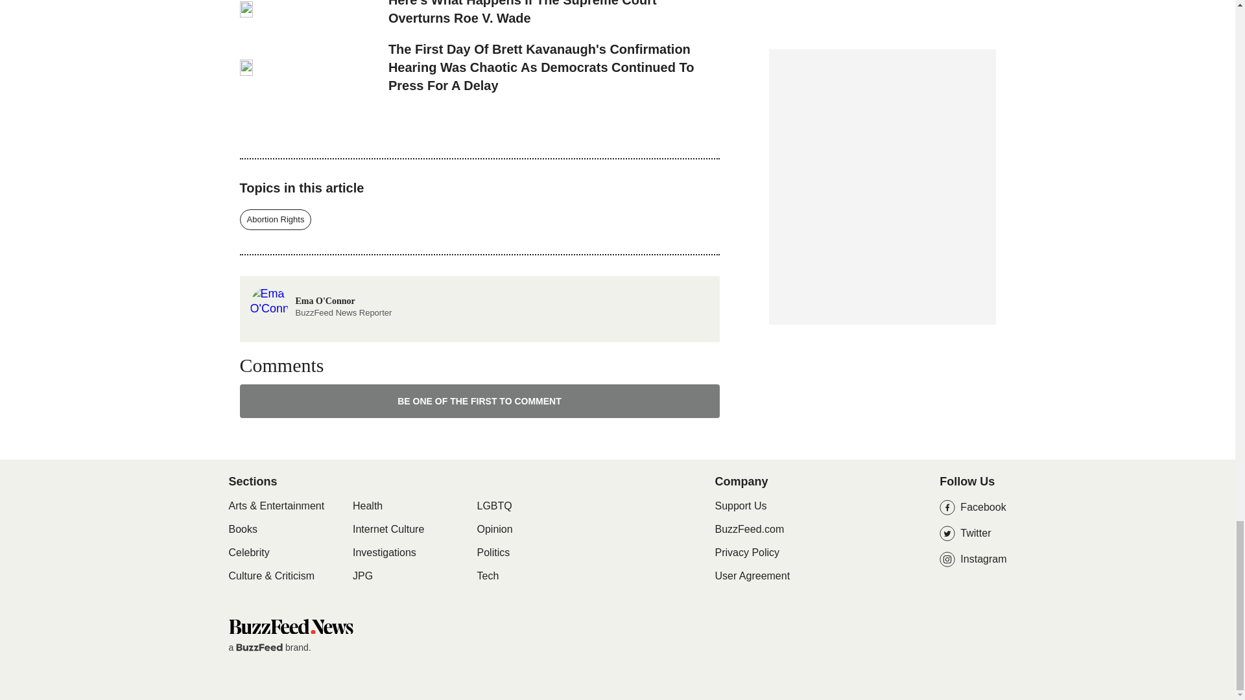 This screenshot has height=700, width=1245. I want to click on BuzzFeed News Home, so click(290, 625).